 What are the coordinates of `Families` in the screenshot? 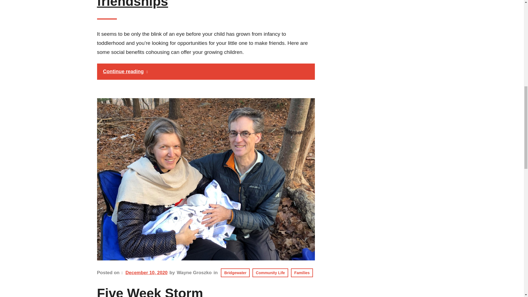 It's located at (302, 273).